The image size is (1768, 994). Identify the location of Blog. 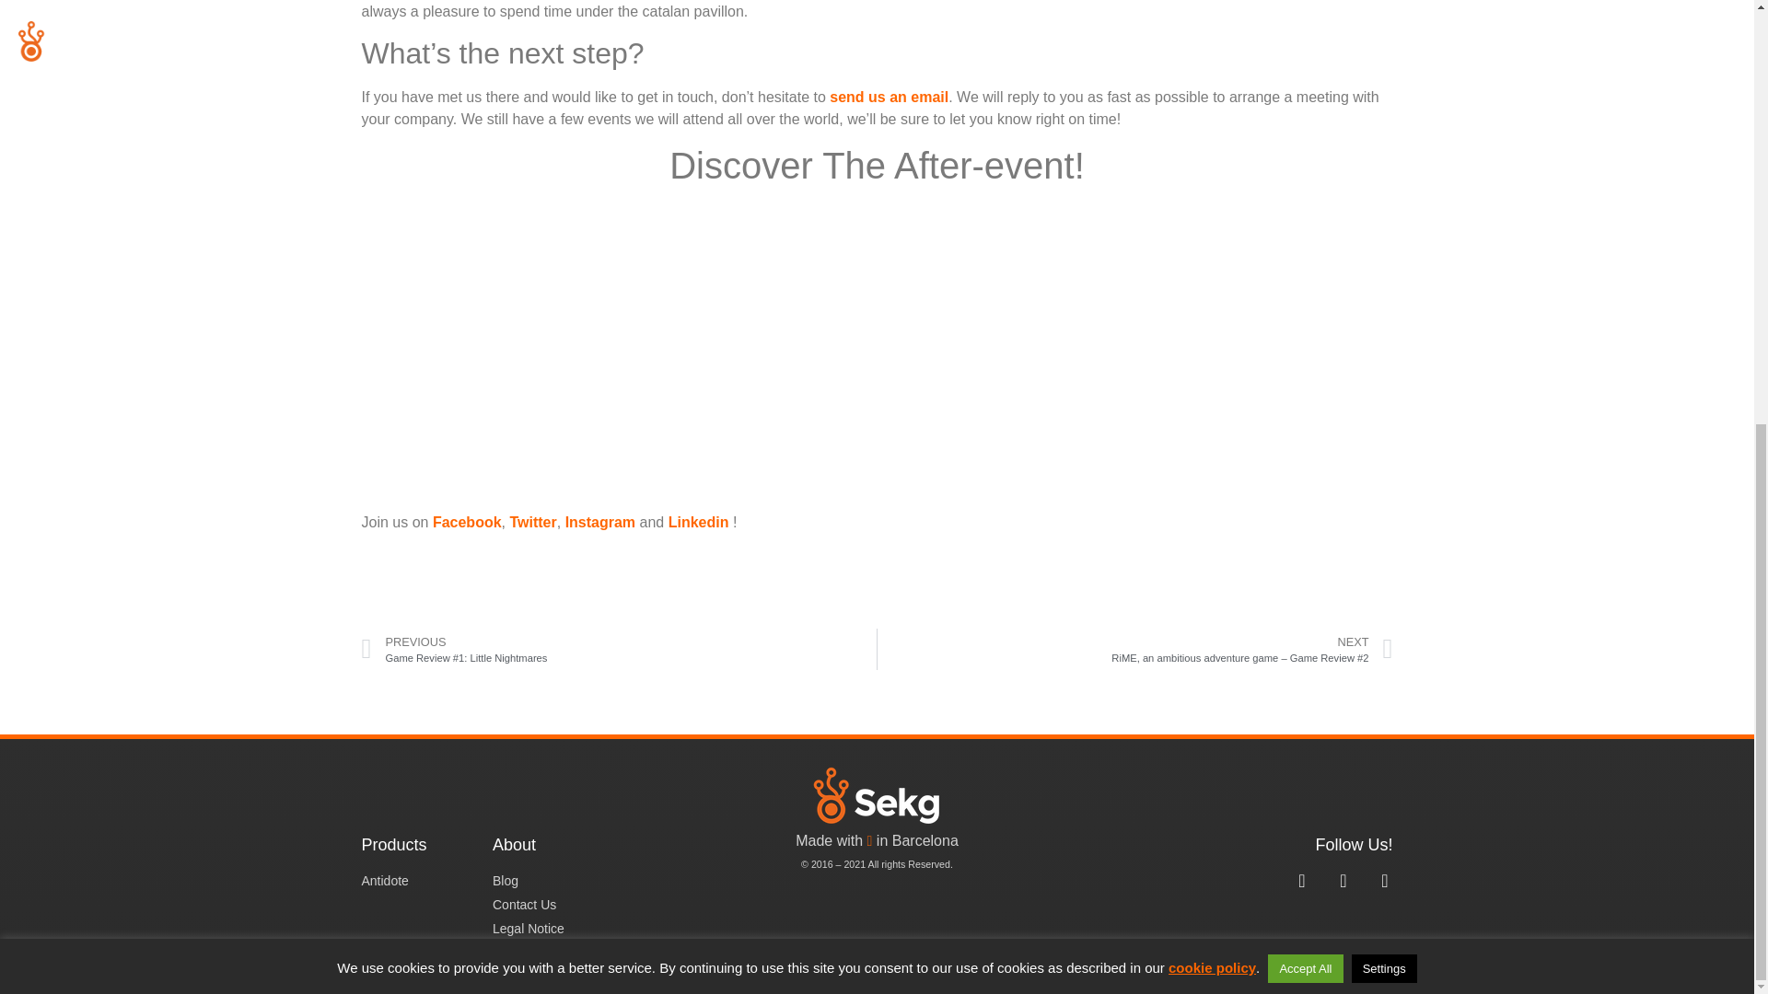
(549, 881).